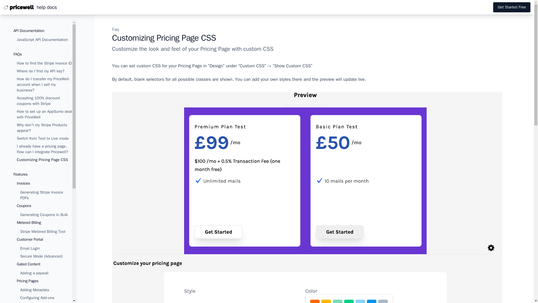 The height and width of the screenshot is (303, 538). Describe the element at coordinates (44, 63) in the screenshot. I see `How to find the Stripe Invoice ID` at that location.